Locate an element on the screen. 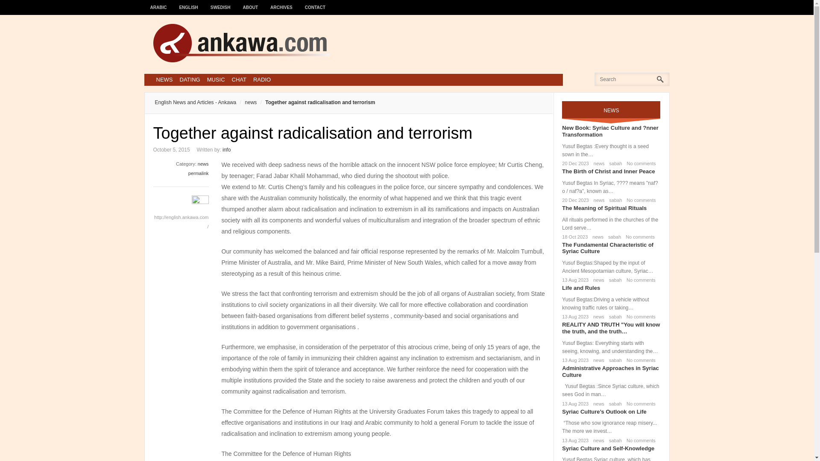 Image resolution: width=820 pixels, height=461 pixels. ARABIC is located at coordinates (158, 3).